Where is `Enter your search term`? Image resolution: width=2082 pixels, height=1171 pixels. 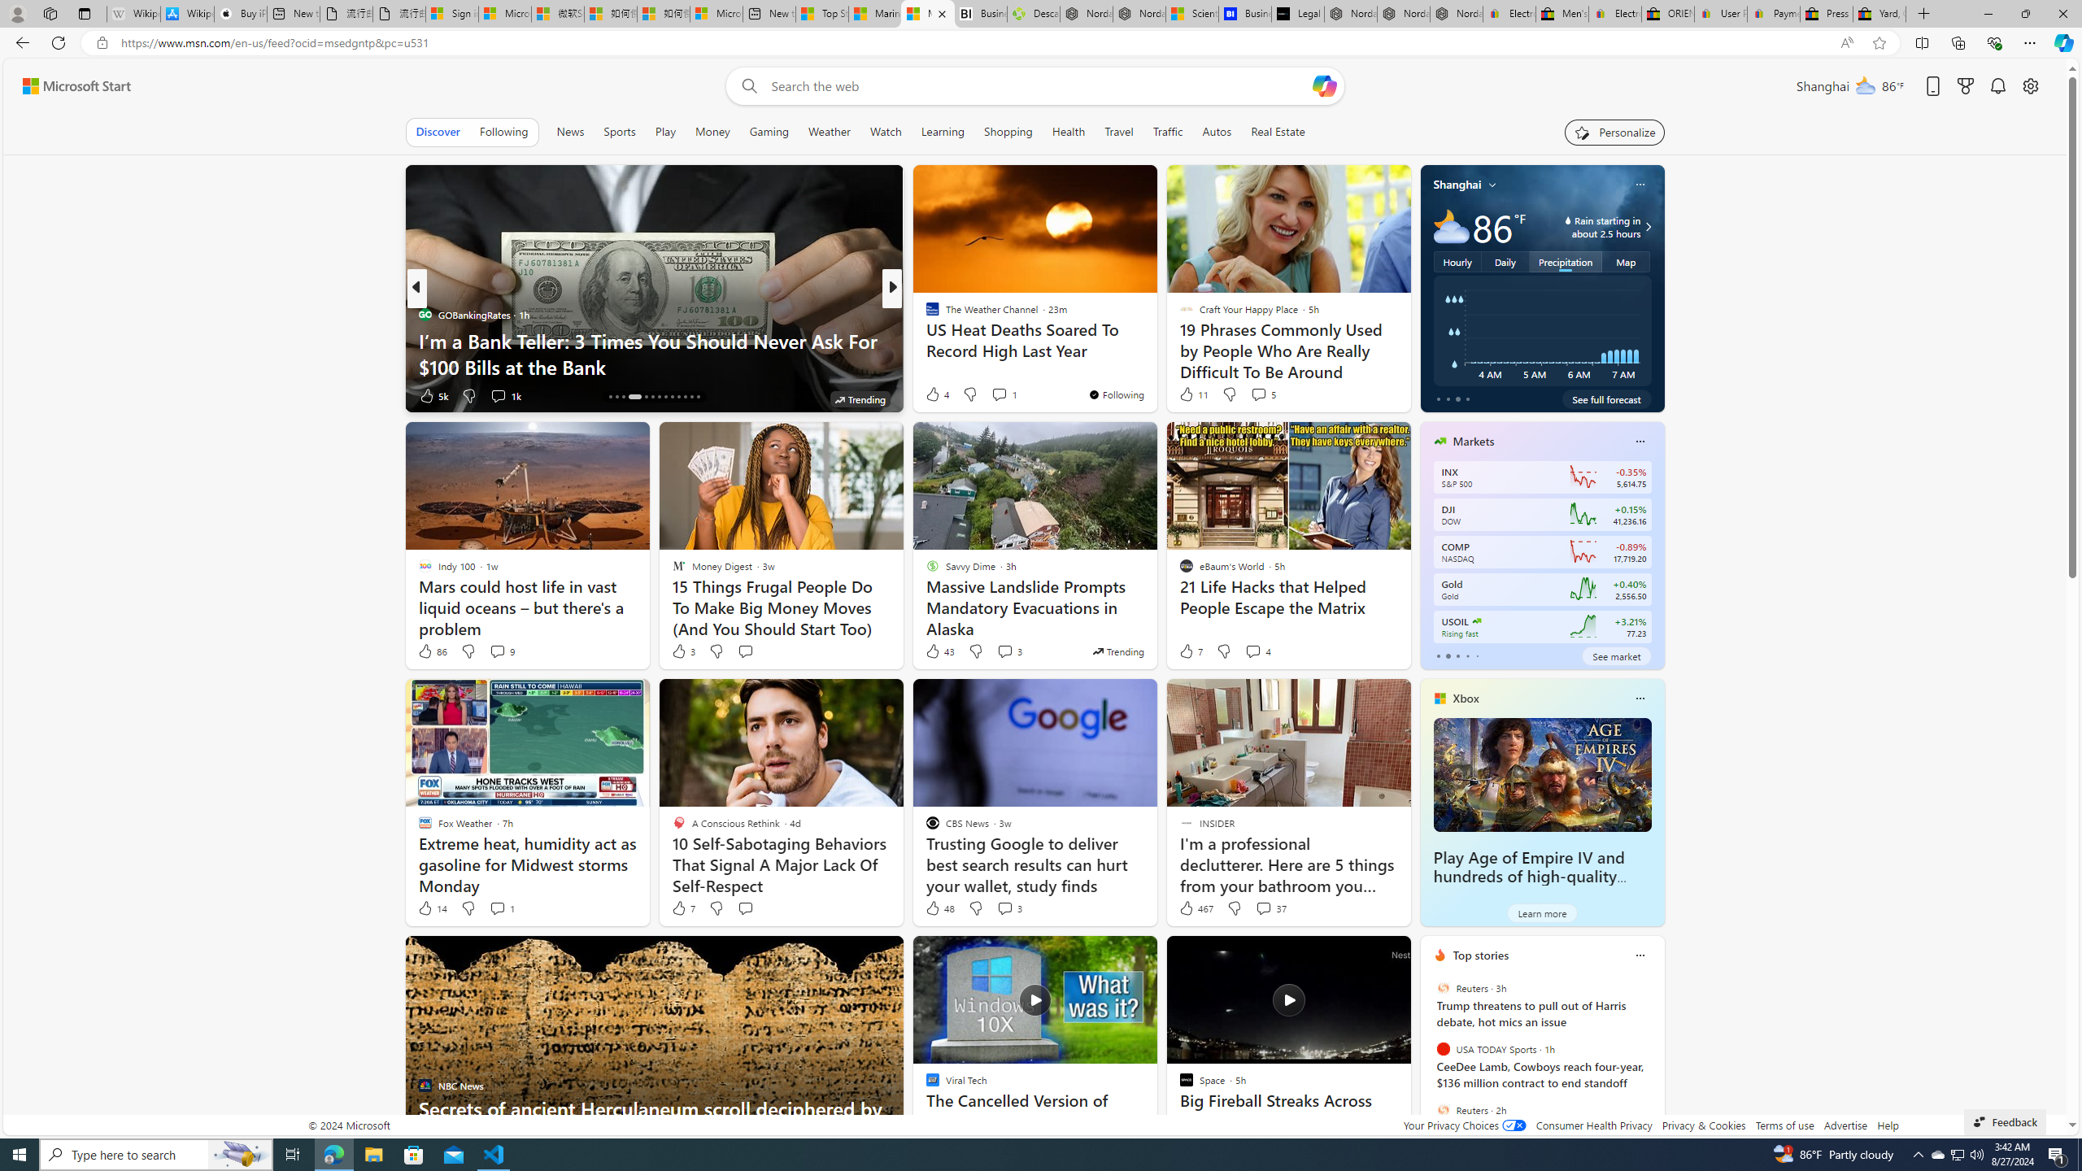
Enter your search term is located at coordinates (1039, 86).